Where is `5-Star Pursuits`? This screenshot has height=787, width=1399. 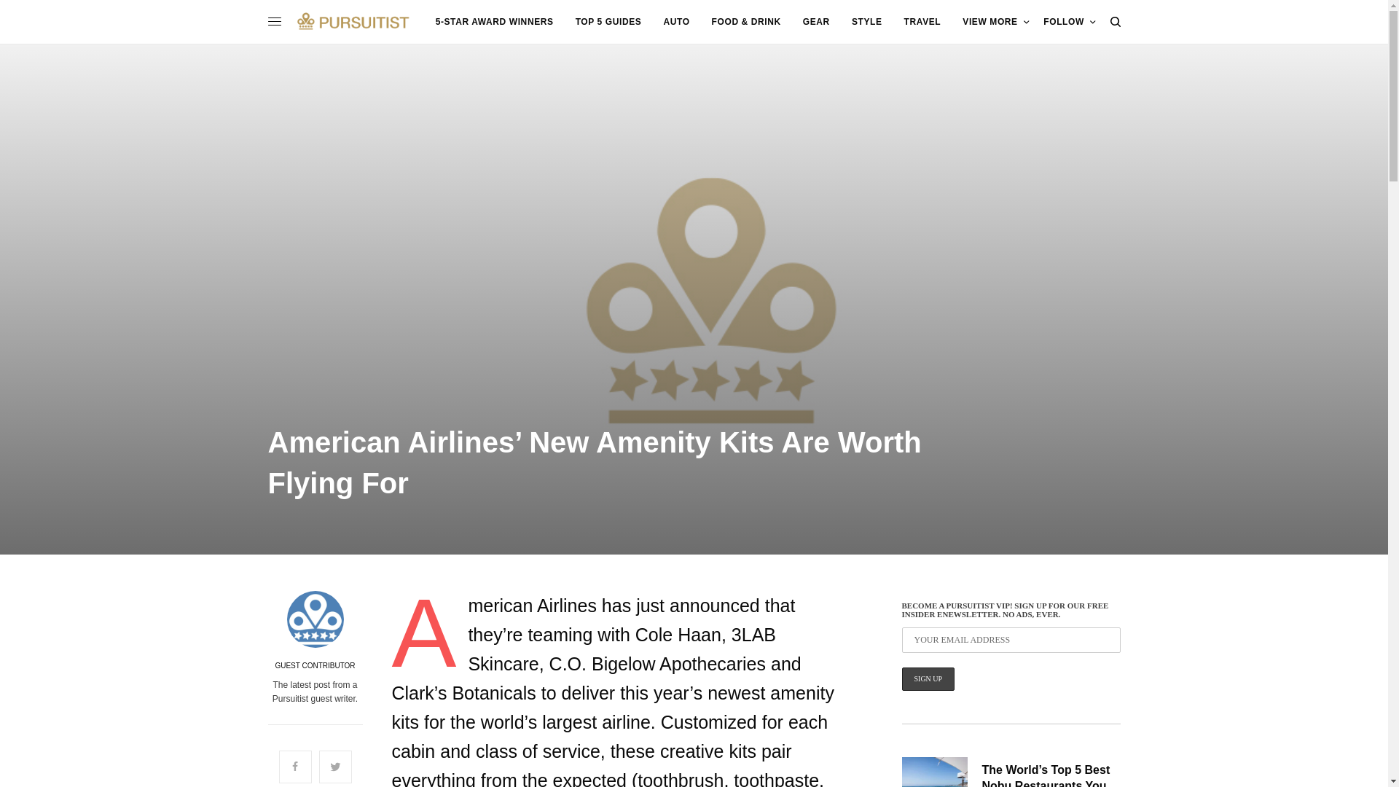
5-Star Pursuits is located at coordinates (494, 22).